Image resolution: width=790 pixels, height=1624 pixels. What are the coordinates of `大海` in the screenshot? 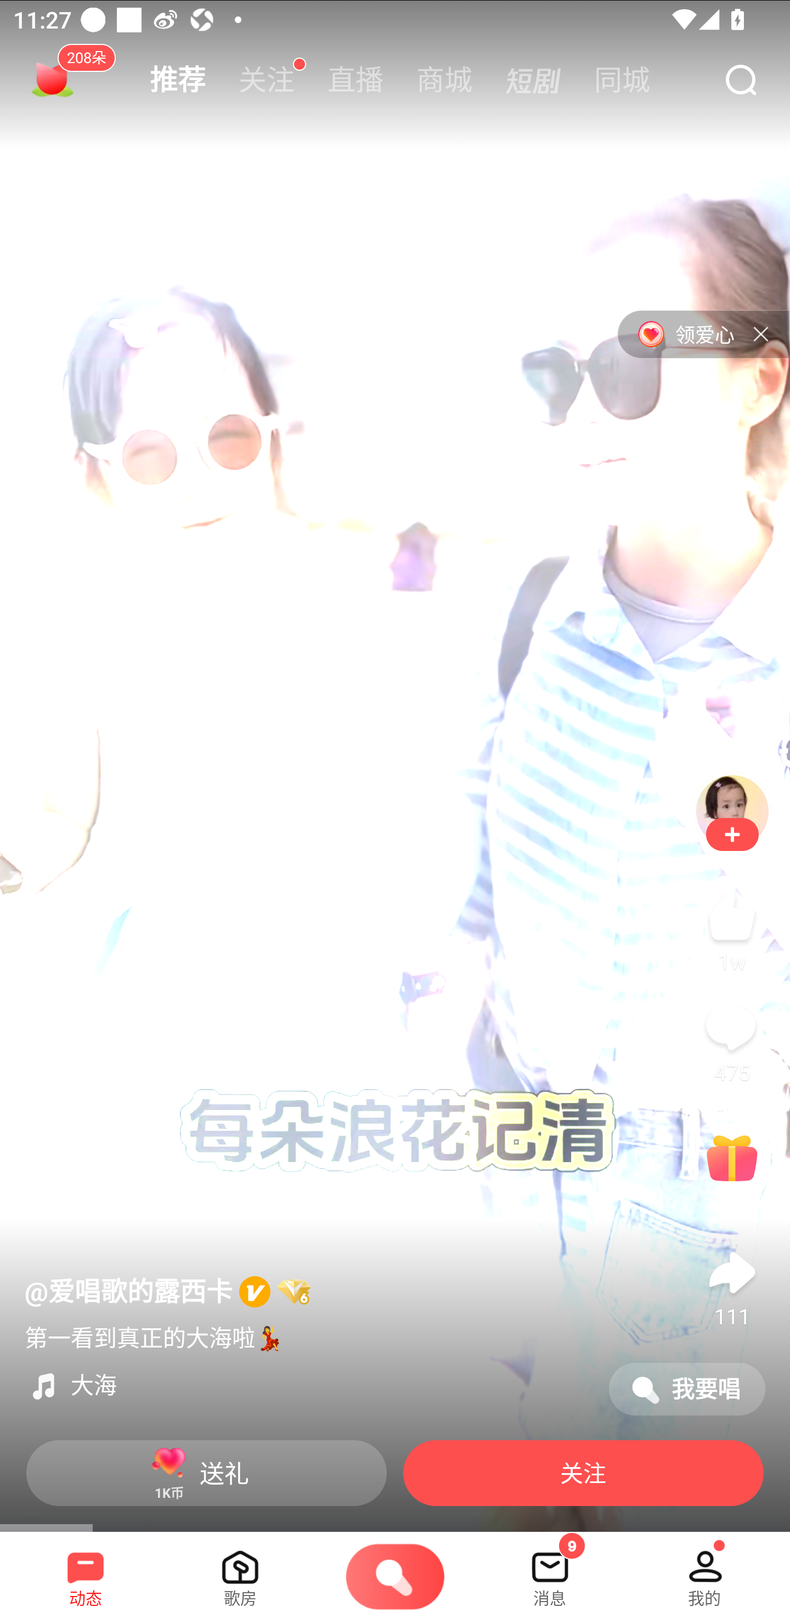 It's located at (308, 1386).